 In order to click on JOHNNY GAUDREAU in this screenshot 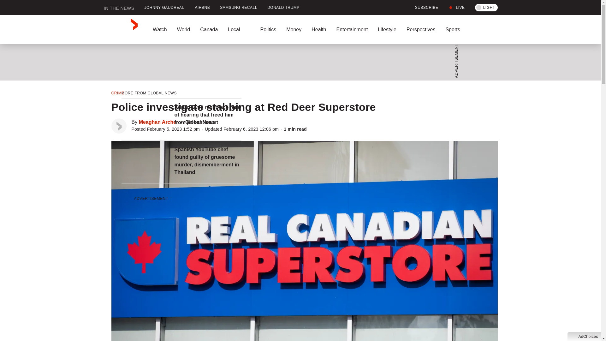, I will do `click(165, 8)`.